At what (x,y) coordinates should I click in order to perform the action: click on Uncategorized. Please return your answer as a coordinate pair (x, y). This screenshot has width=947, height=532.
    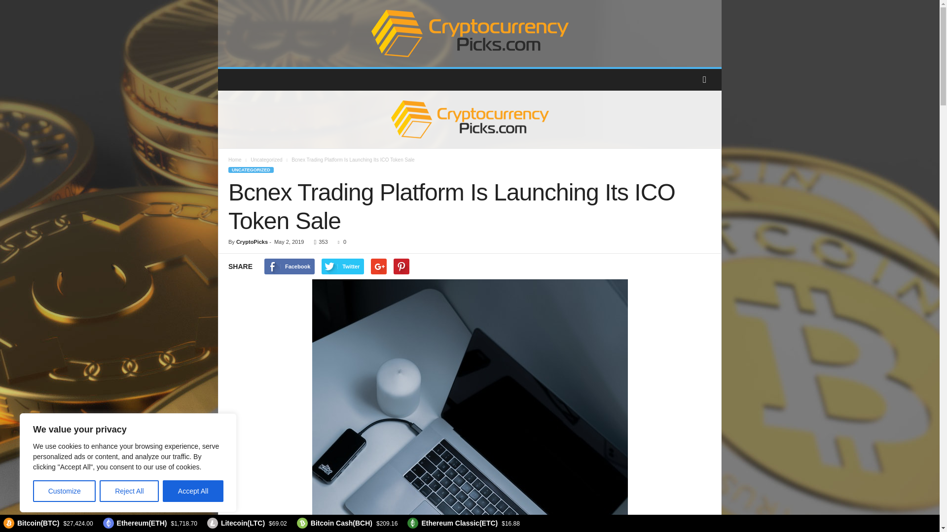
    Looking at the image, I should click on (267, 160).